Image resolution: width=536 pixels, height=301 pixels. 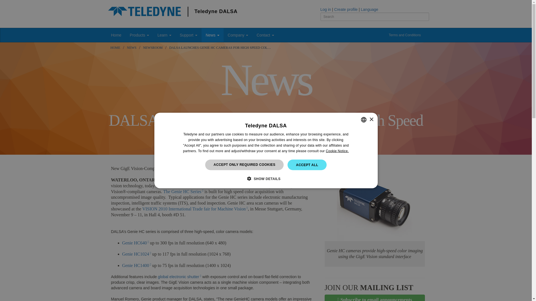 What do you see at coordinates (116, 35) in the screenshot?
I see `Home` at bounding box center [116, 35].